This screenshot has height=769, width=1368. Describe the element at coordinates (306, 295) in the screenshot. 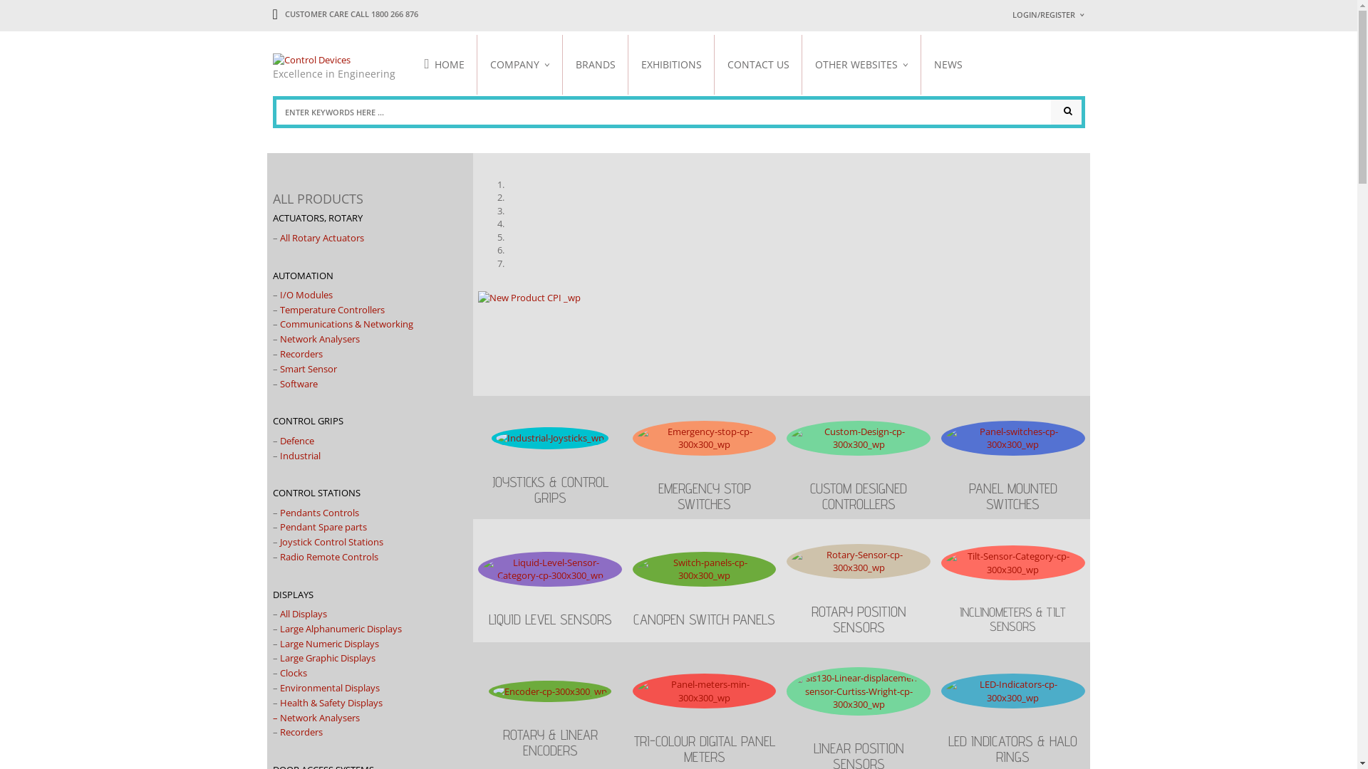

I see `I/O Modules` at that location.